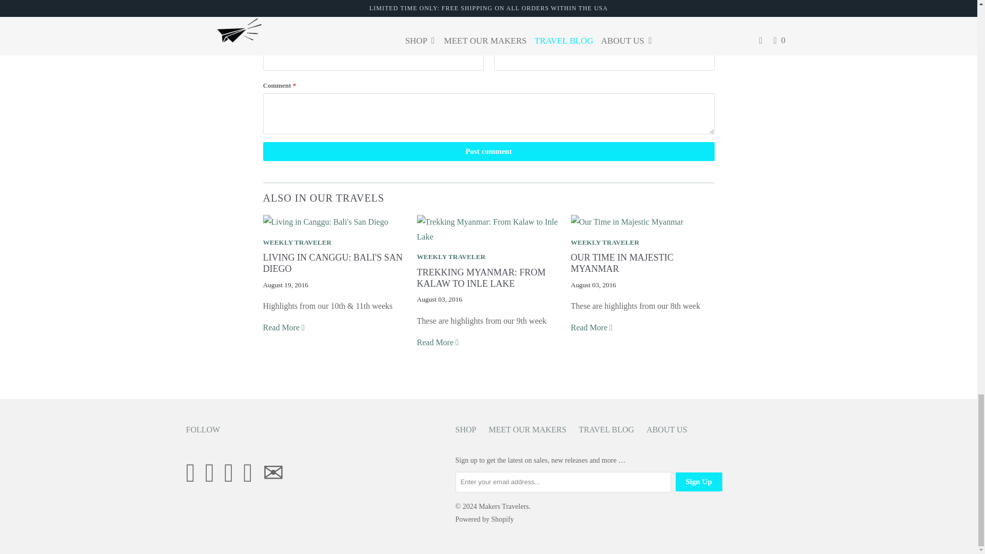 This screenshot has width=985, height=554. What do you see at coordinates (451, 256) in the screenshot?
I see `Our Travels tagged WEEKLY TRAVELER` at bounding box center [451, 256].